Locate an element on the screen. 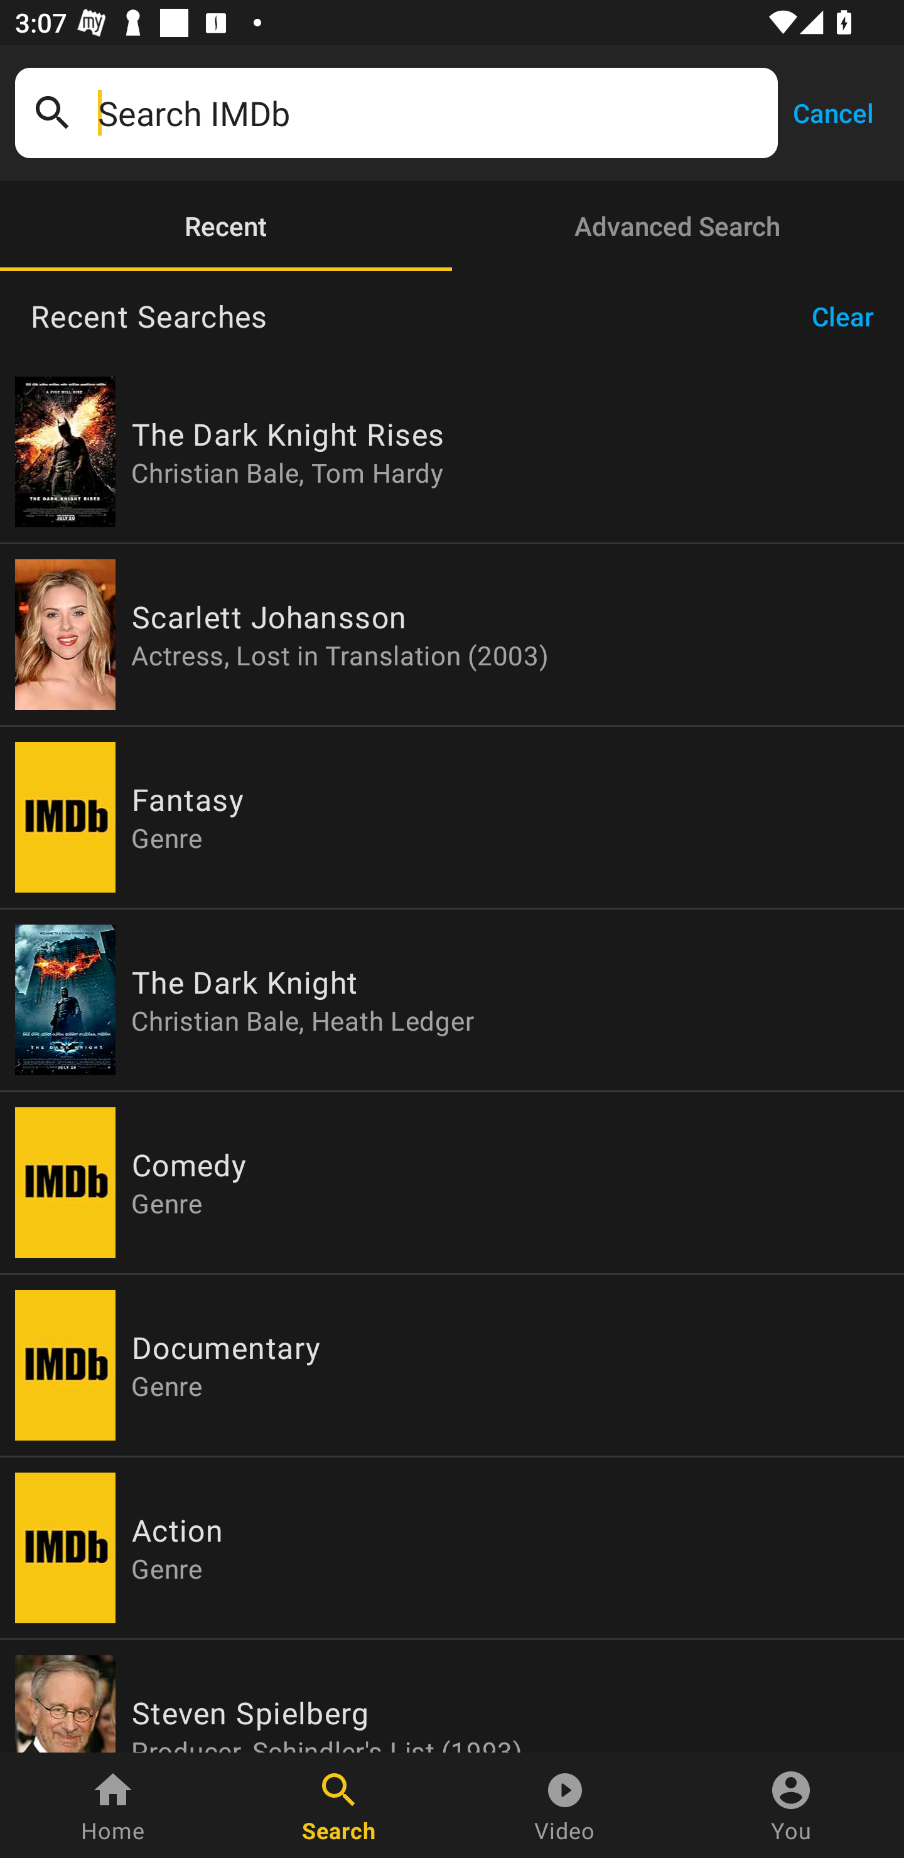 Image resolution: width=904 pixels, height=1858 pixels. Steven Spielberg Producer, Schindler's List (1993) is located at coordinates (452, 1696).